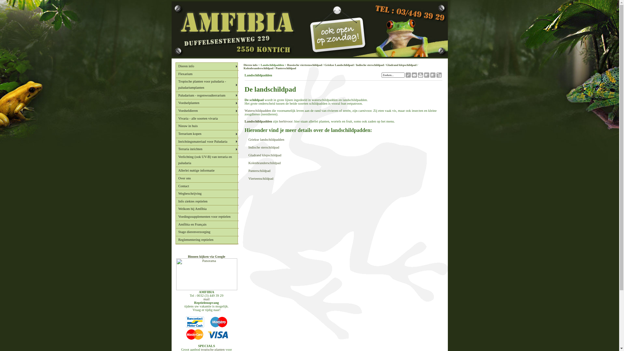 The image size is (624, 351). I want to click on Kolenbranderschildpad, so click(265, 163).